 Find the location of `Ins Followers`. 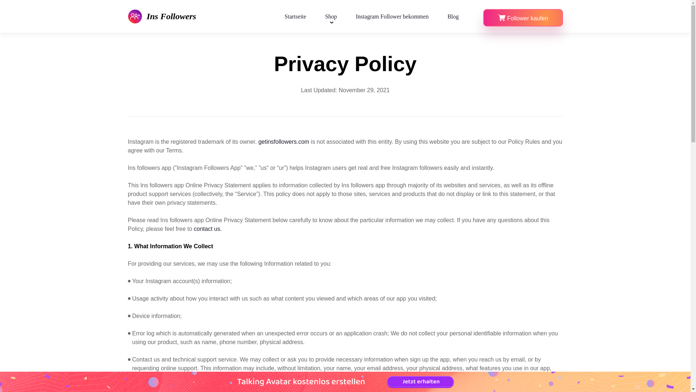

Ins Followers is located at coordinates (162, 16).